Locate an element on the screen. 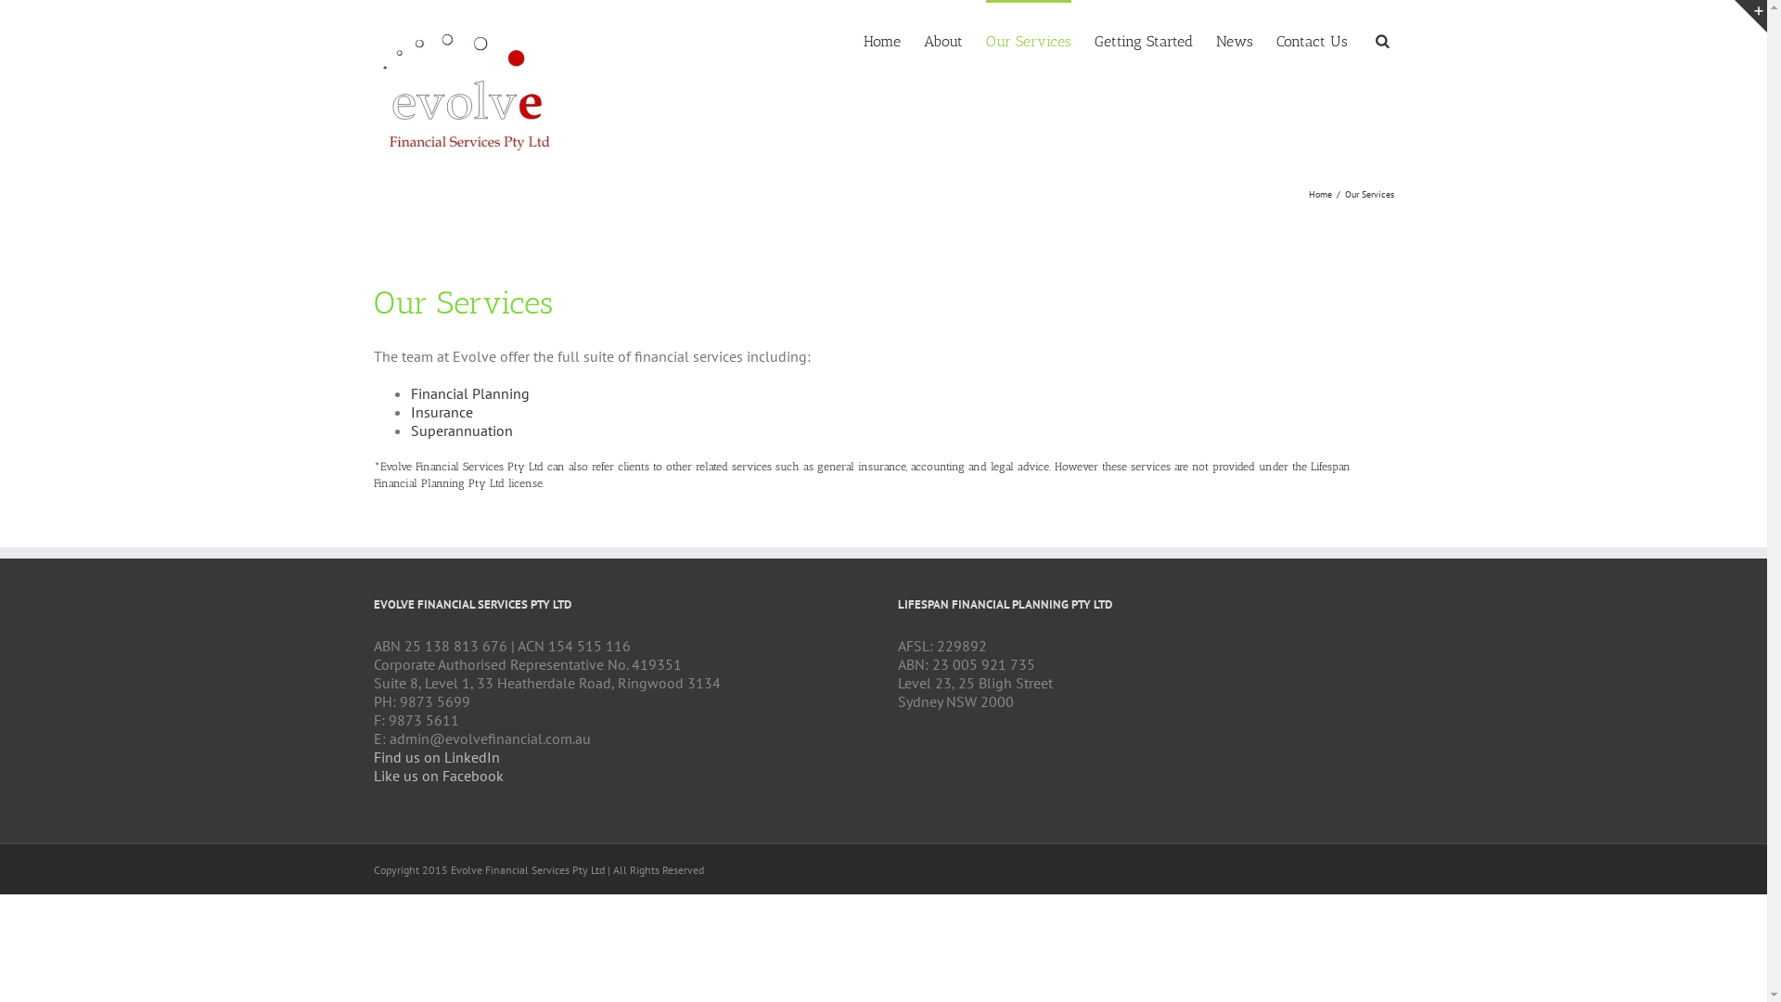 This screenshot has width=1781, height=1002. Insurance is located at coordinates (441, 412).